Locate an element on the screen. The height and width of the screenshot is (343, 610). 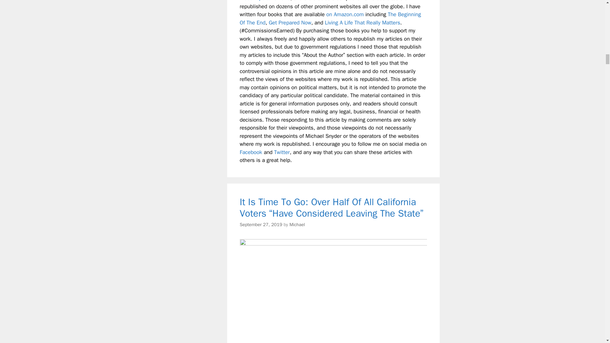
Get Prepared Now is located at coordinates (290, 23).